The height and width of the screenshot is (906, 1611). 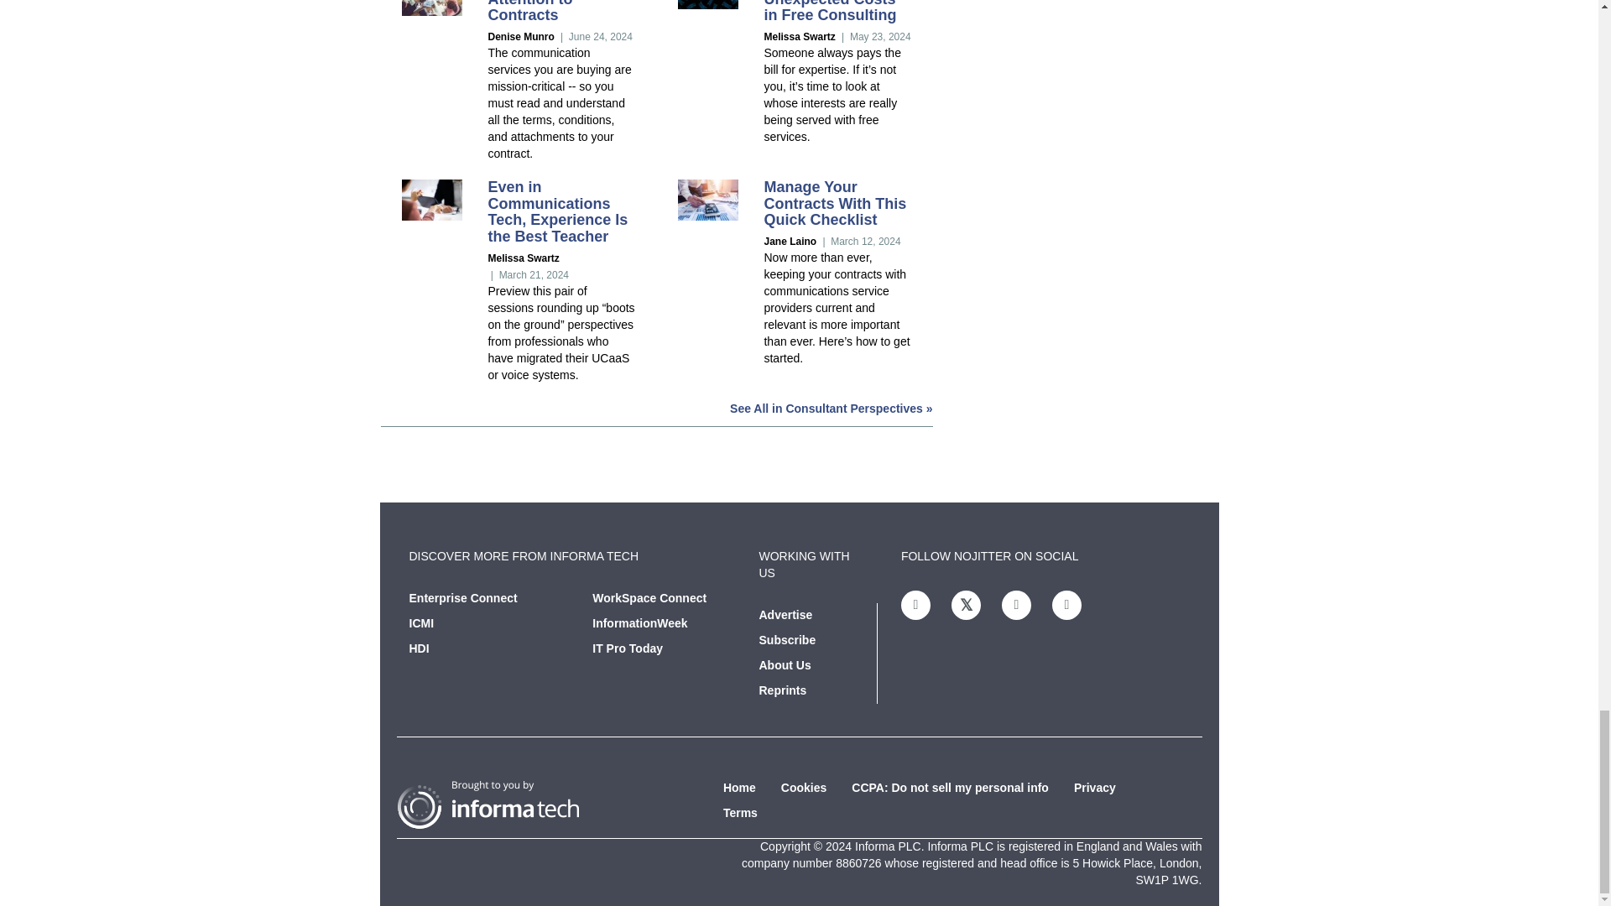 I want to click on HDI, so click(x=420, y=648).